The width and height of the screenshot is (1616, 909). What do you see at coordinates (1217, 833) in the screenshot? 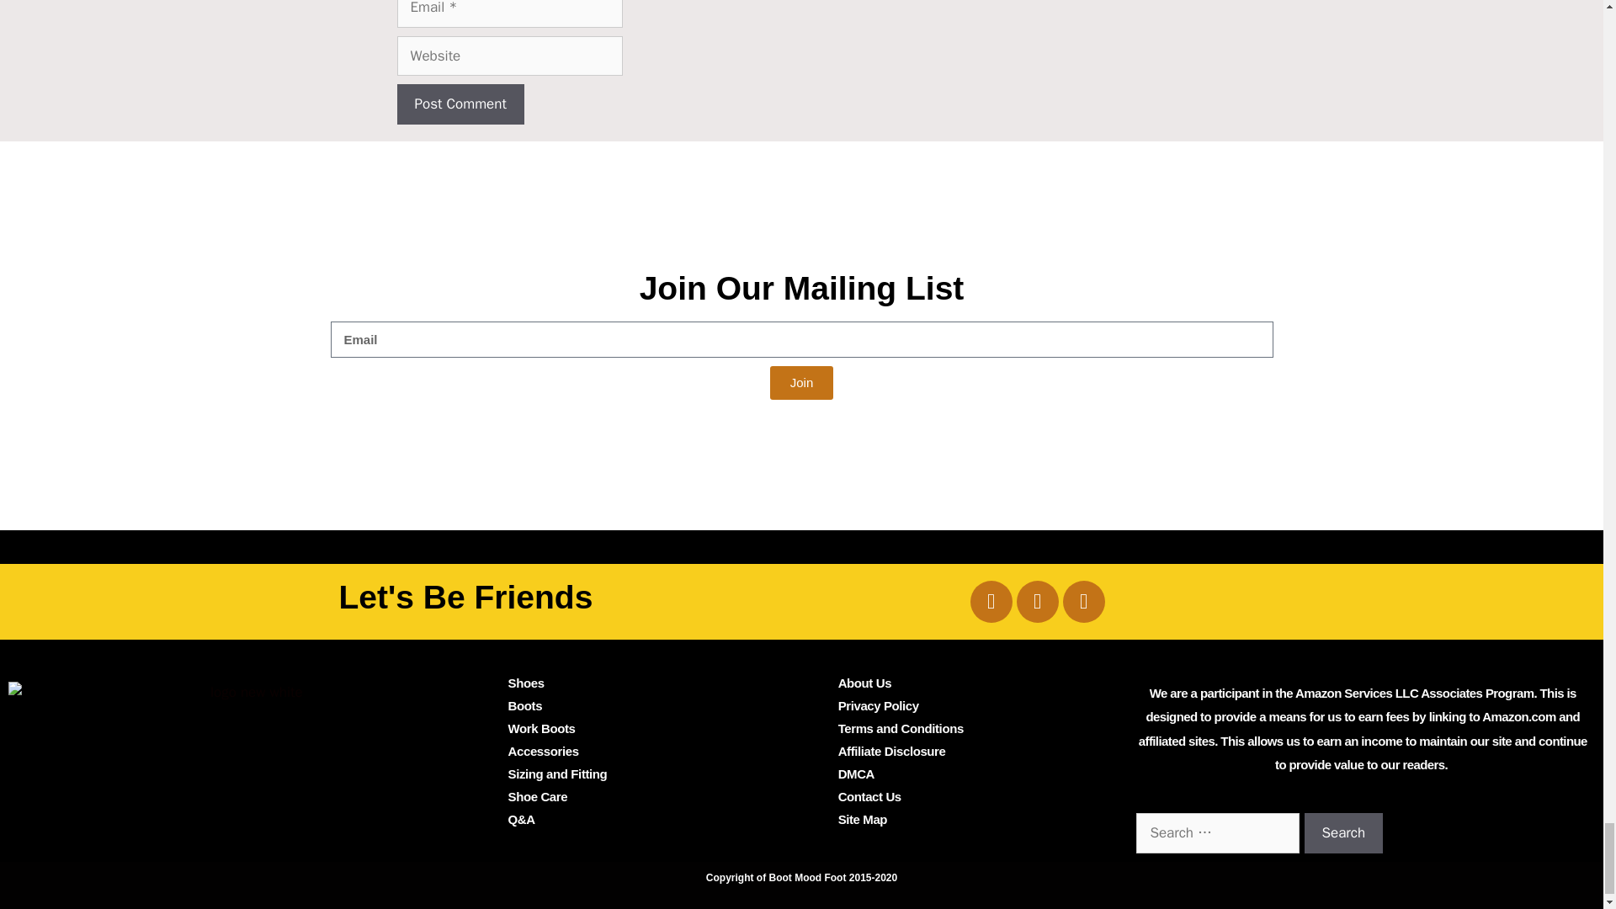
I see `Search for:` at bounding box center [1217, 833].